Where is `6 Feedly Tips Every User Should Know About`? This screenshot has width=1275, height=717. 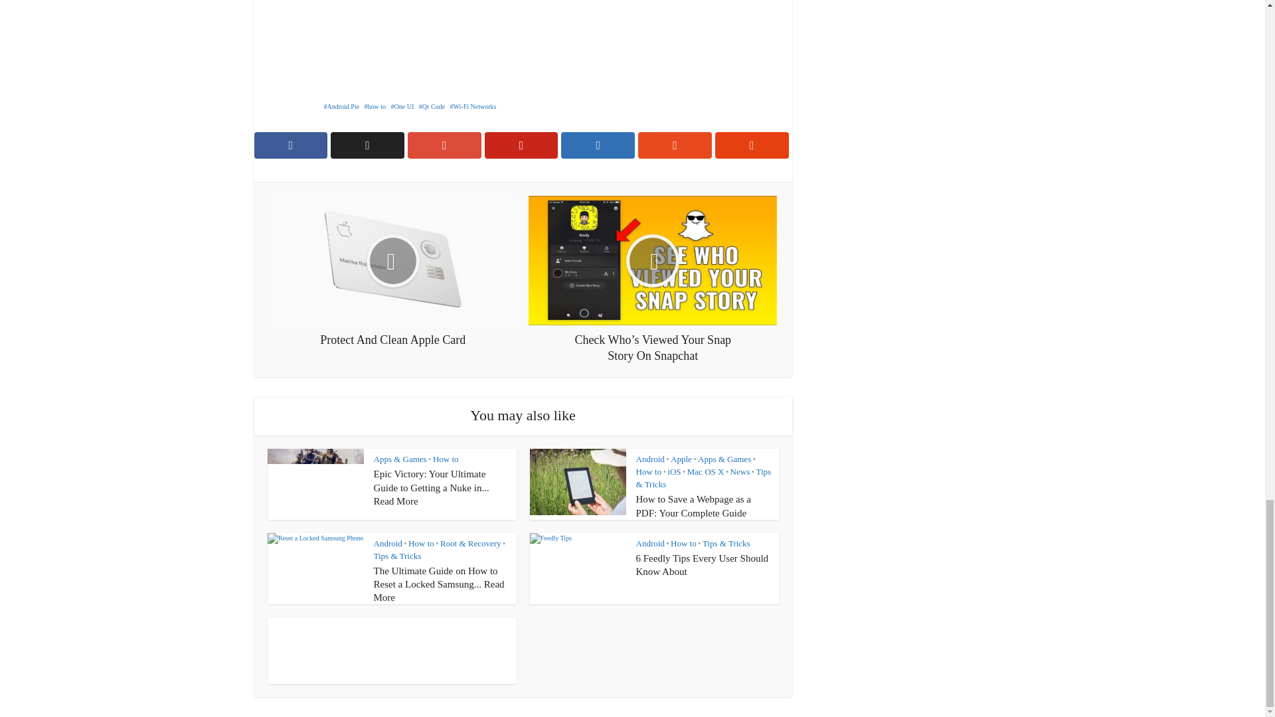
6 Feedly Tips Every User Should Know About is located at coordinates (703, 564).